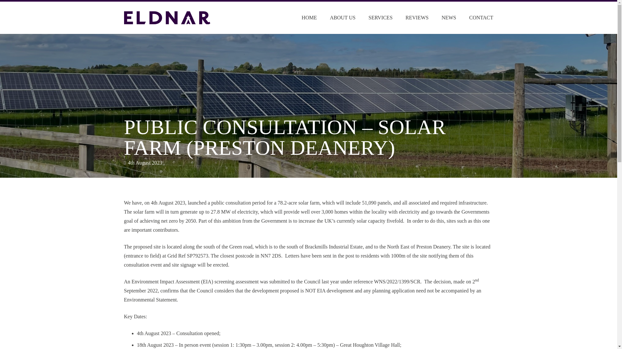 The image size is (622, 349). Describe the element at coordinates (380, 17) in the screenshot. I see `SERVICES` at that location.